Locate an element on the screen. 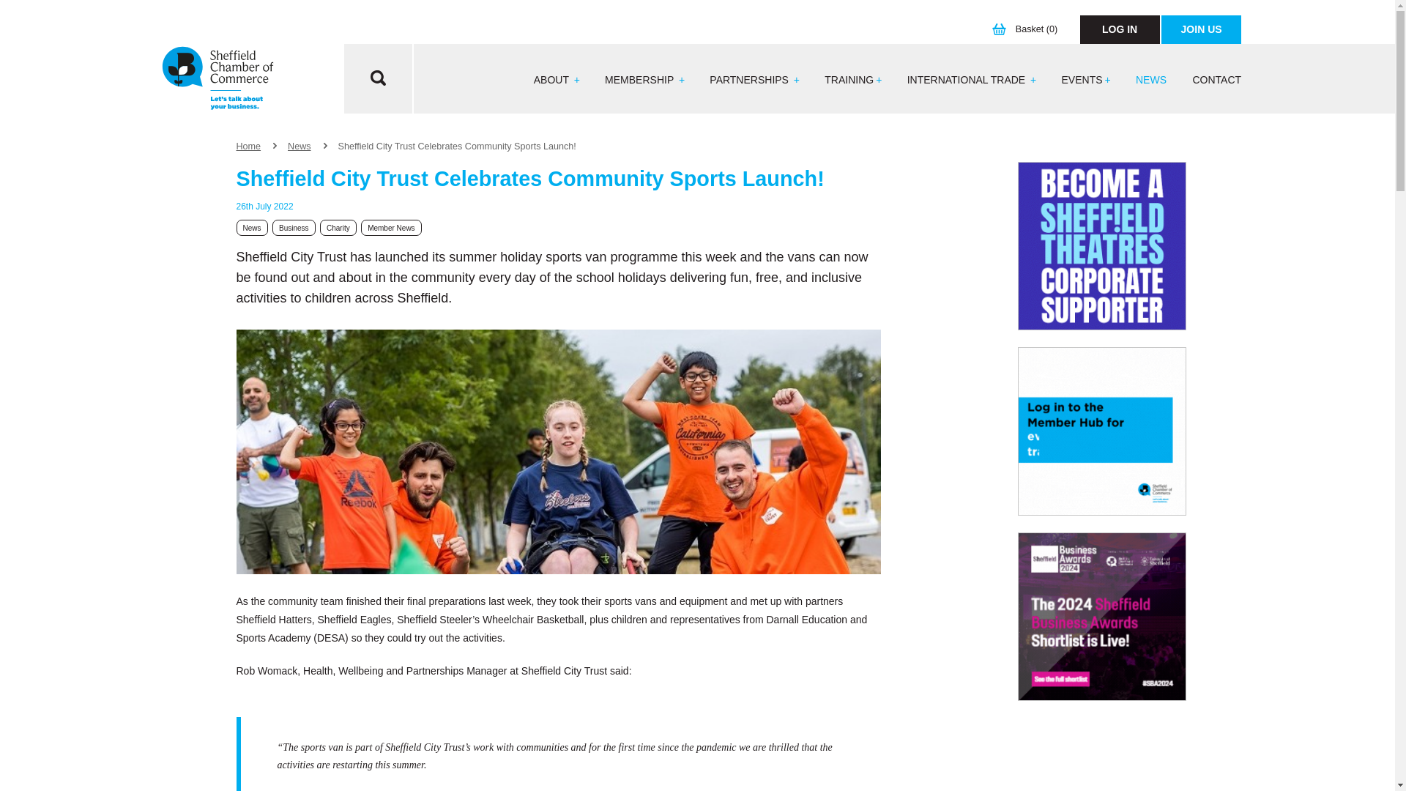 Image resolution: width=1406 pixels, height=791 pixels. View Your Basket is located at coordinates (1028, 29).